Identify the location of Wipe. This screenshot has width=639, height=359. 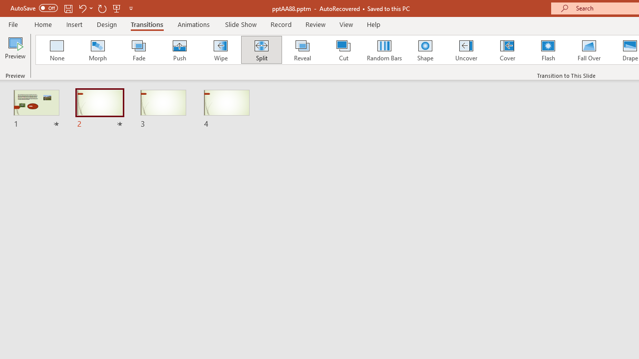
(220, 50).